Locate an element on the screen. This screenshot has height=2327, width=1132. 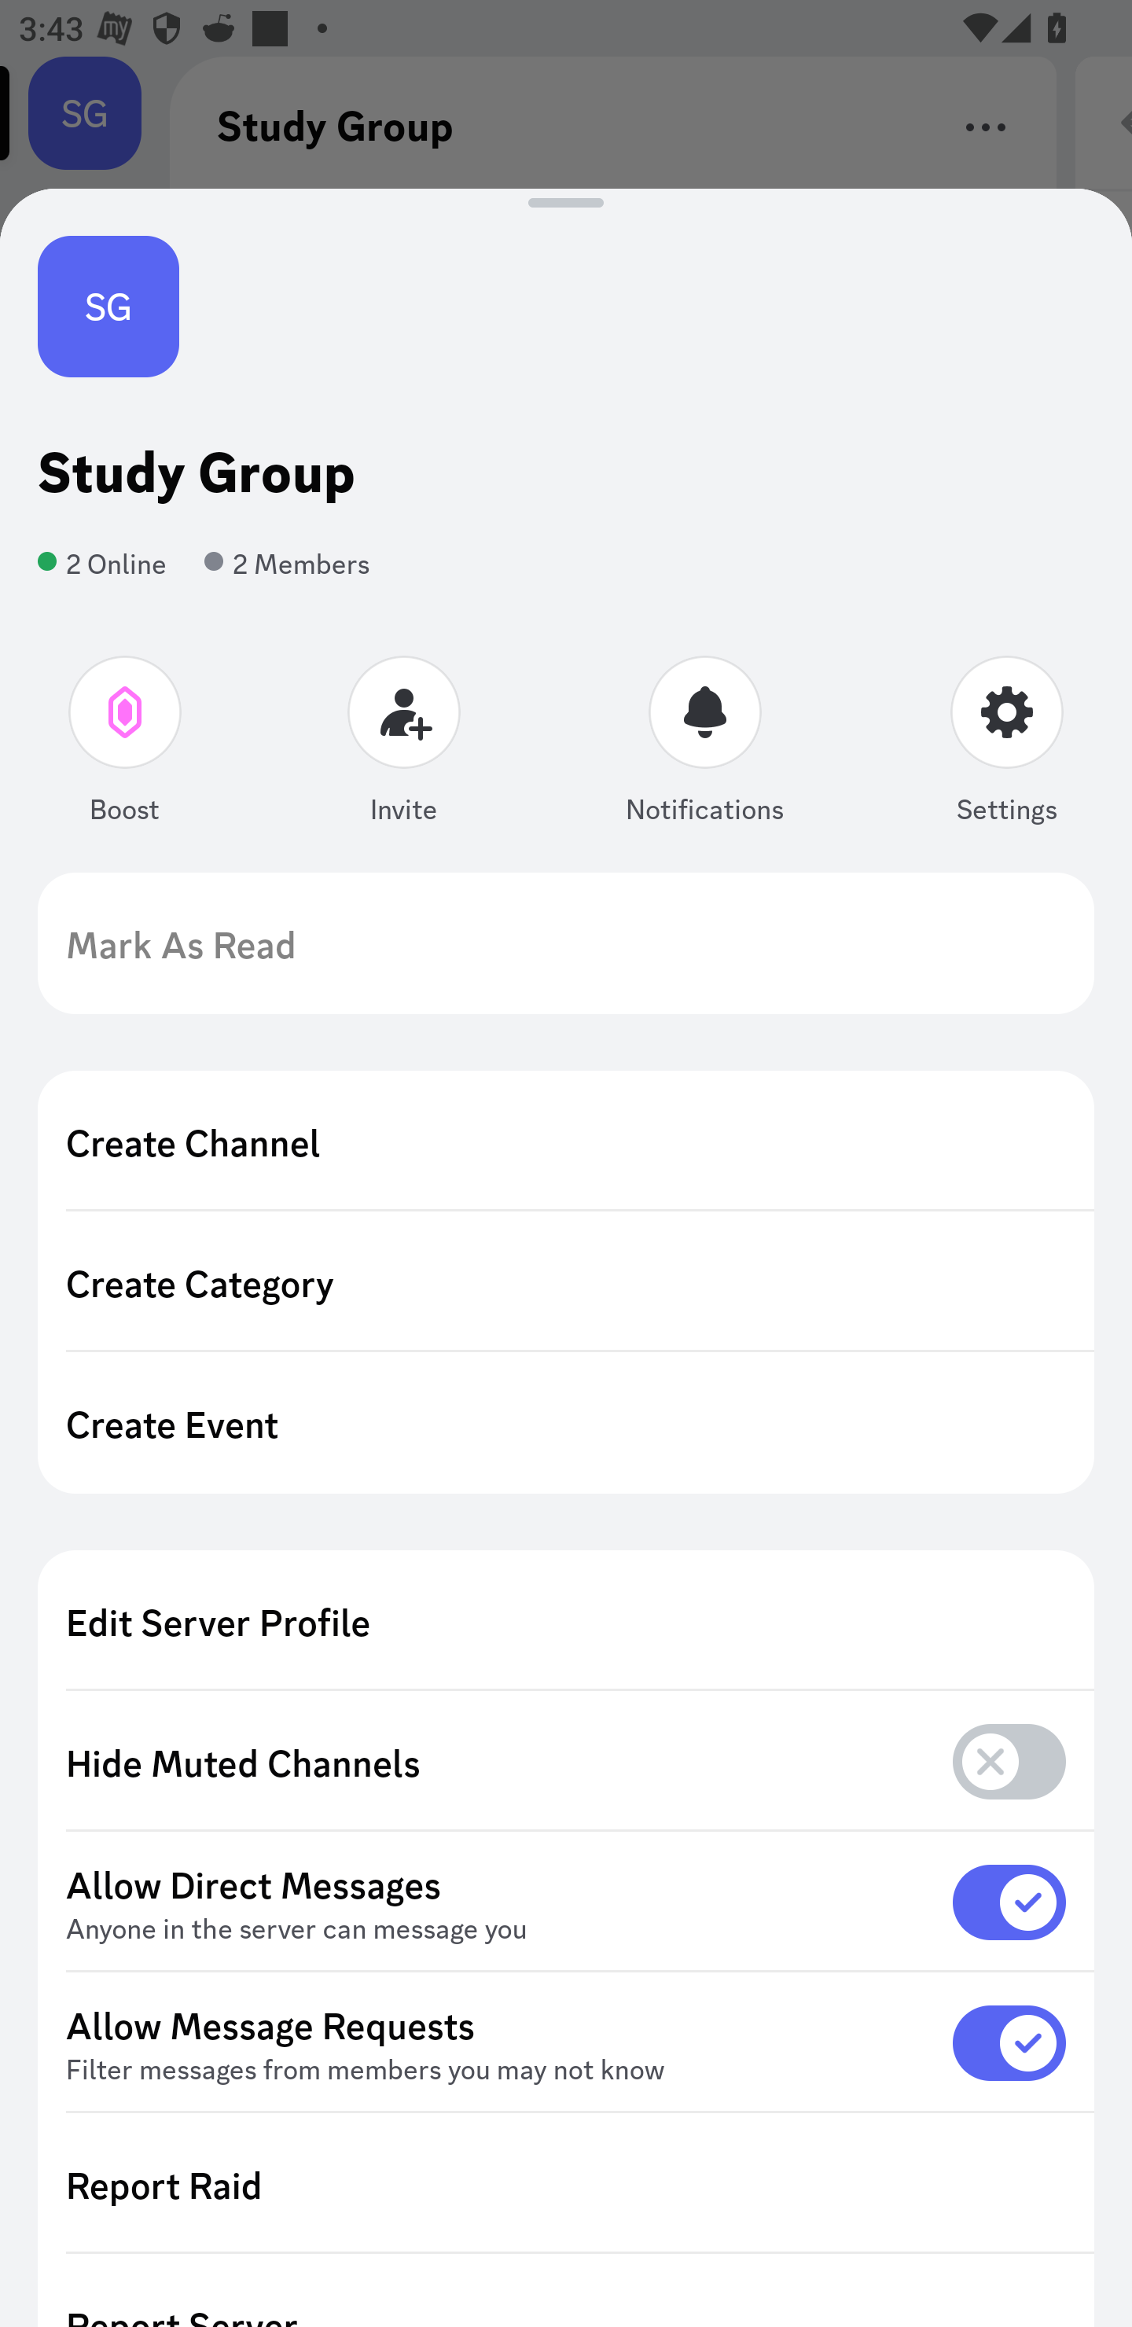
on is located at coordinates (1009, 2042).